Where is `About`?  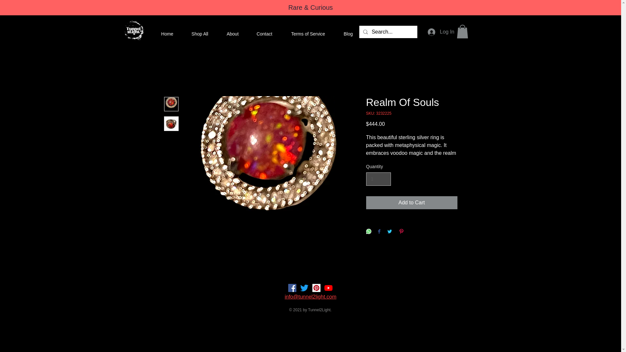 About is located at coordinates (233, 34).